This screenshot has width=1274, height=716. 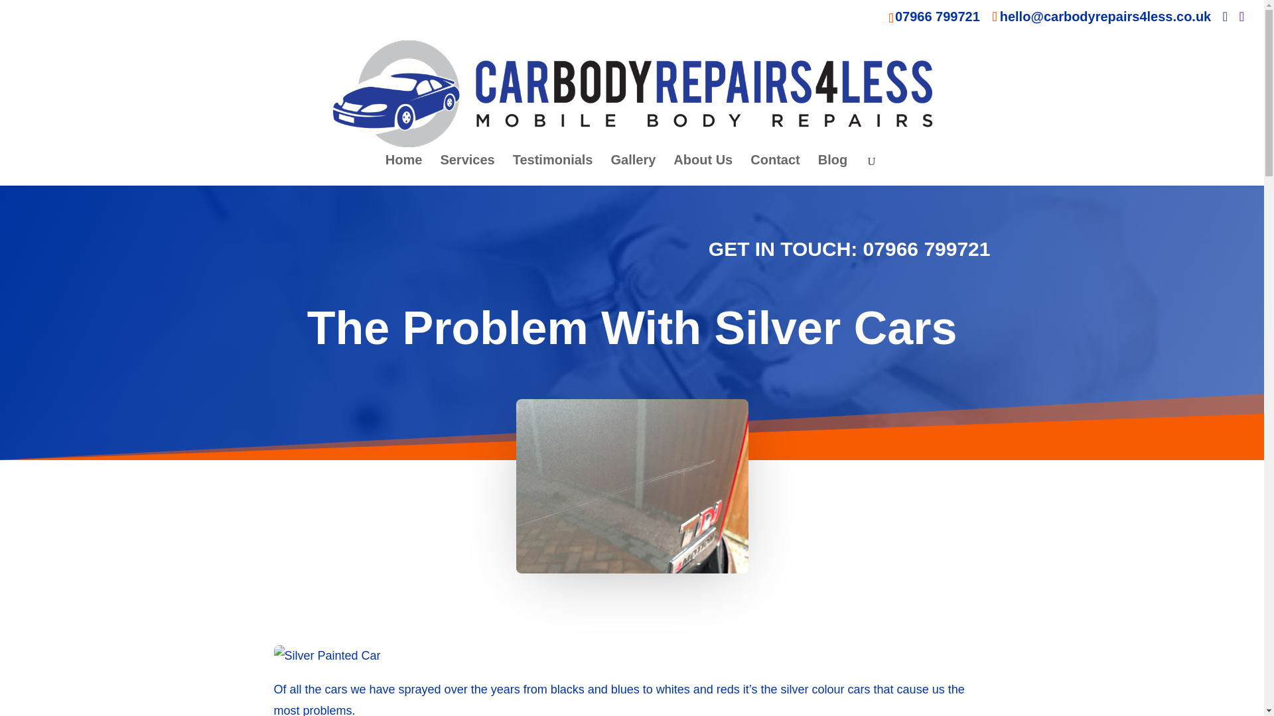 What do you see at coordinates (553, 170) in the screenshot?
I see `Testimonials` at bounding box center [553, 170].